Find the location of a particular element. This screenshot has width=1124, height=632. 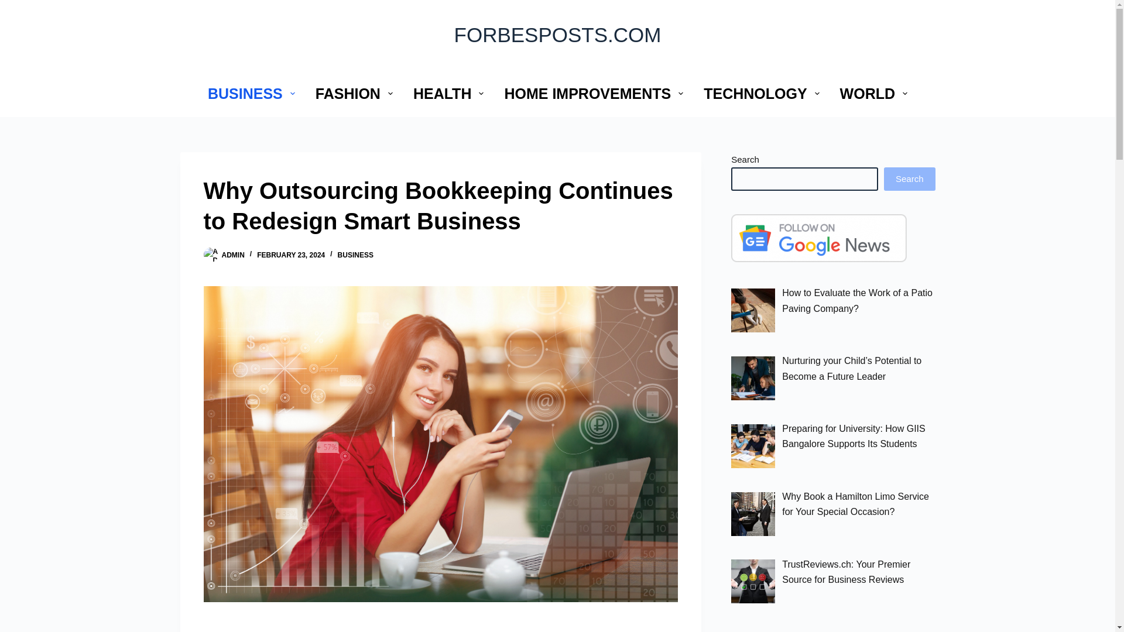

Nurturing your Child's Potential to Become a Future Leader 5 is located at coordinates (753, 378).